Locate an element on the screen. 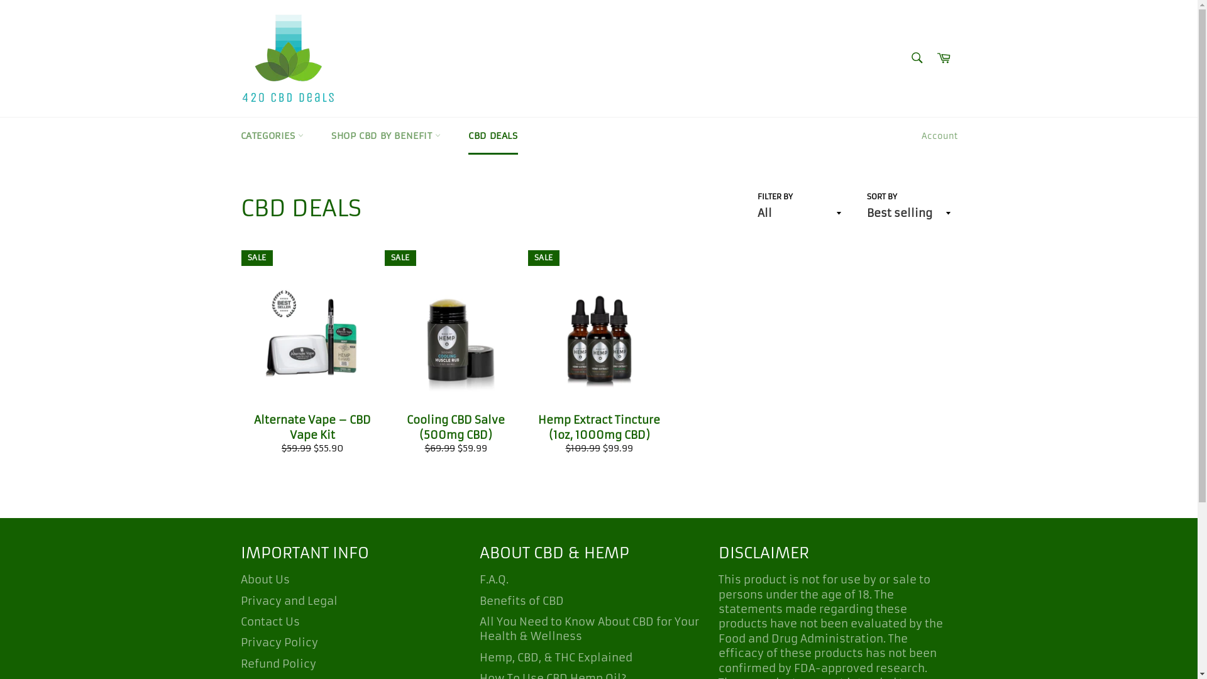  All You Need to Know About CBD for Your Health & Wellness is located at coordinates (588, 629).